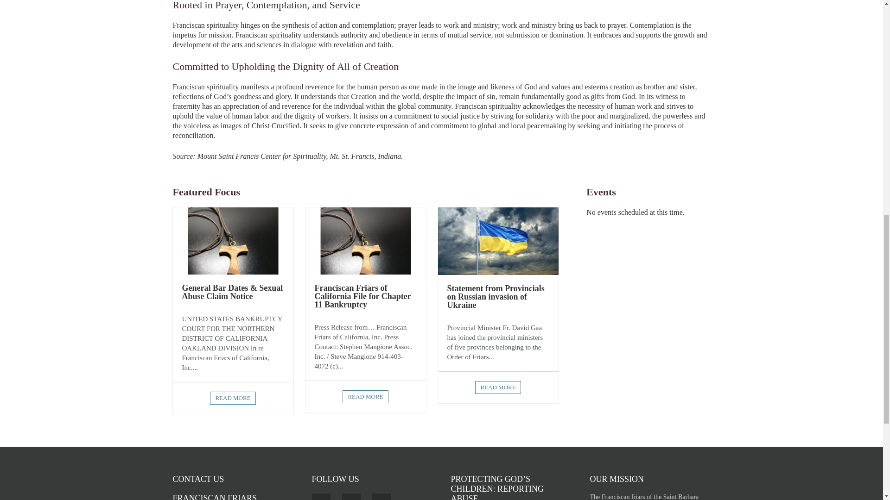 This screenshot has width=890, height=500. Describe the element at coordinates (495, 296) in the screenshot. I see `Statement from Provincials on Russian invasion of Ukraine` at that location.